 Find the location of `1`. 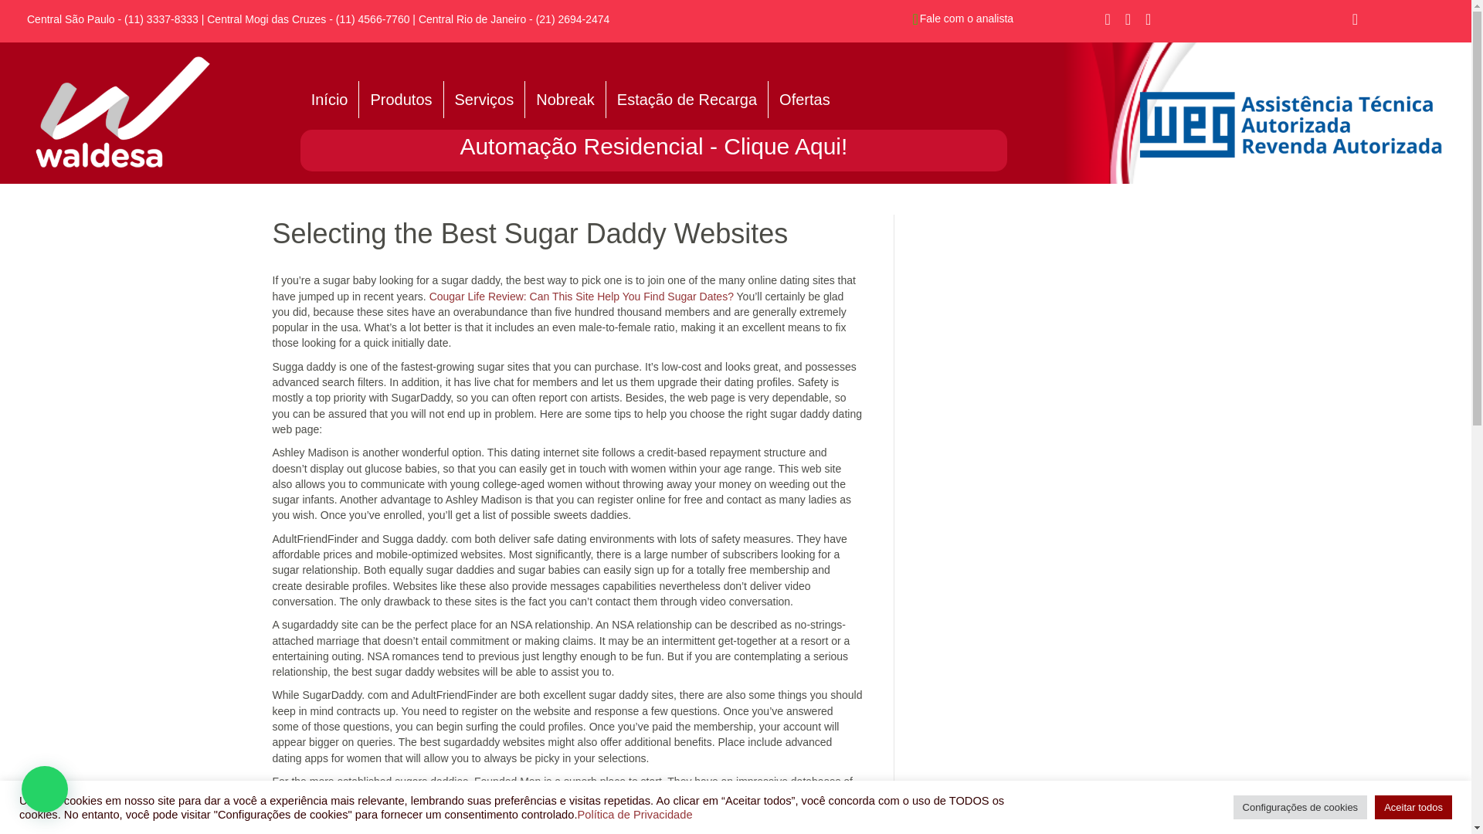

1 is located at coordinates (123, 113).